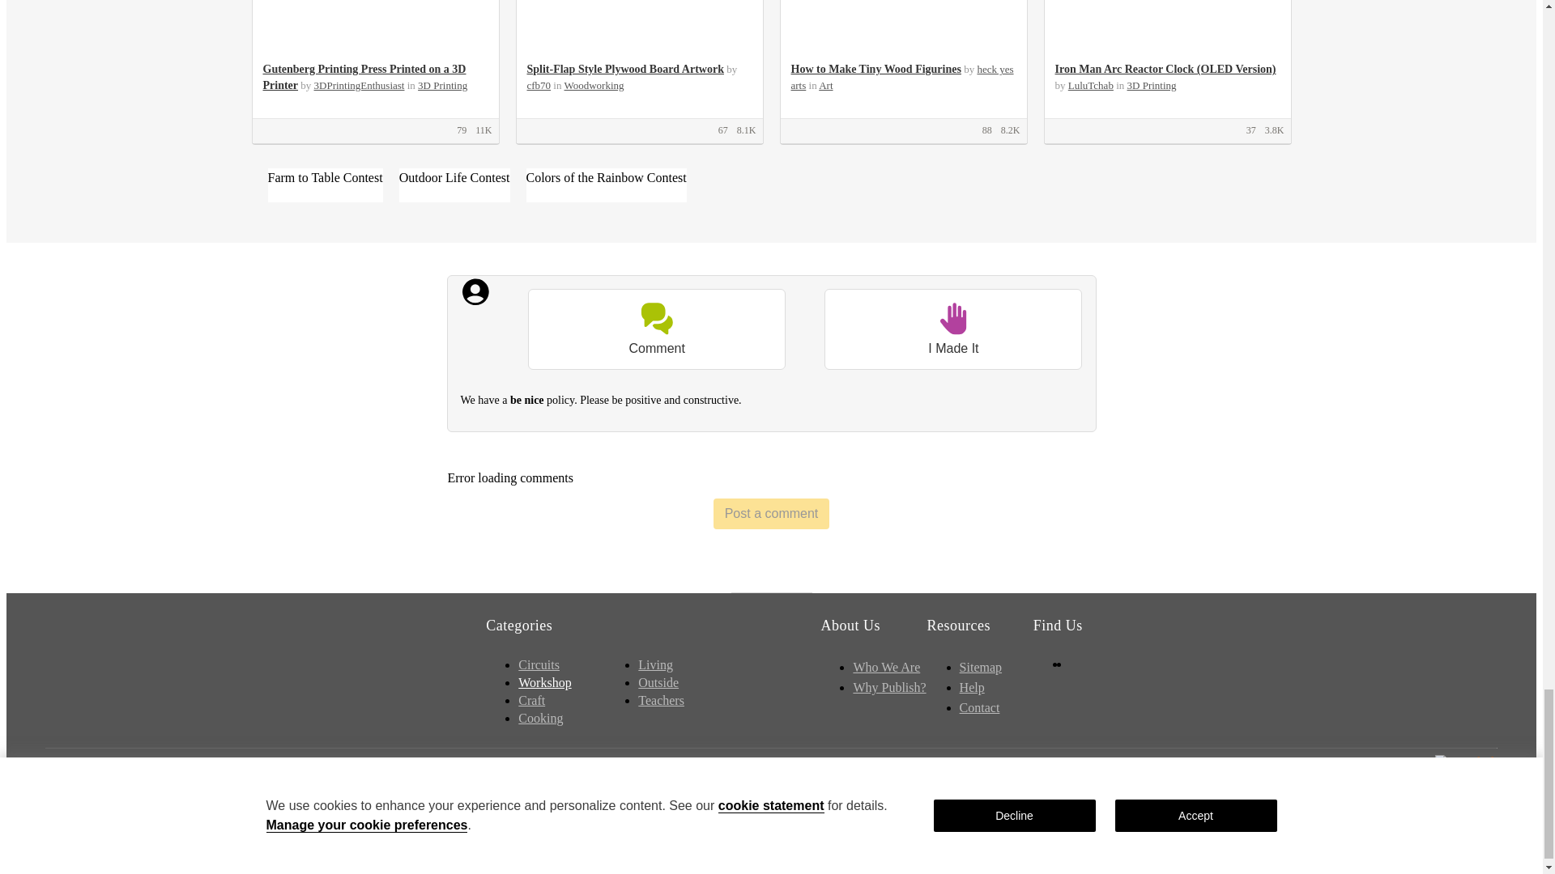 The width and height of the screenshot is (1555, 874). I want to click on Woodworking, so click(593, 86).